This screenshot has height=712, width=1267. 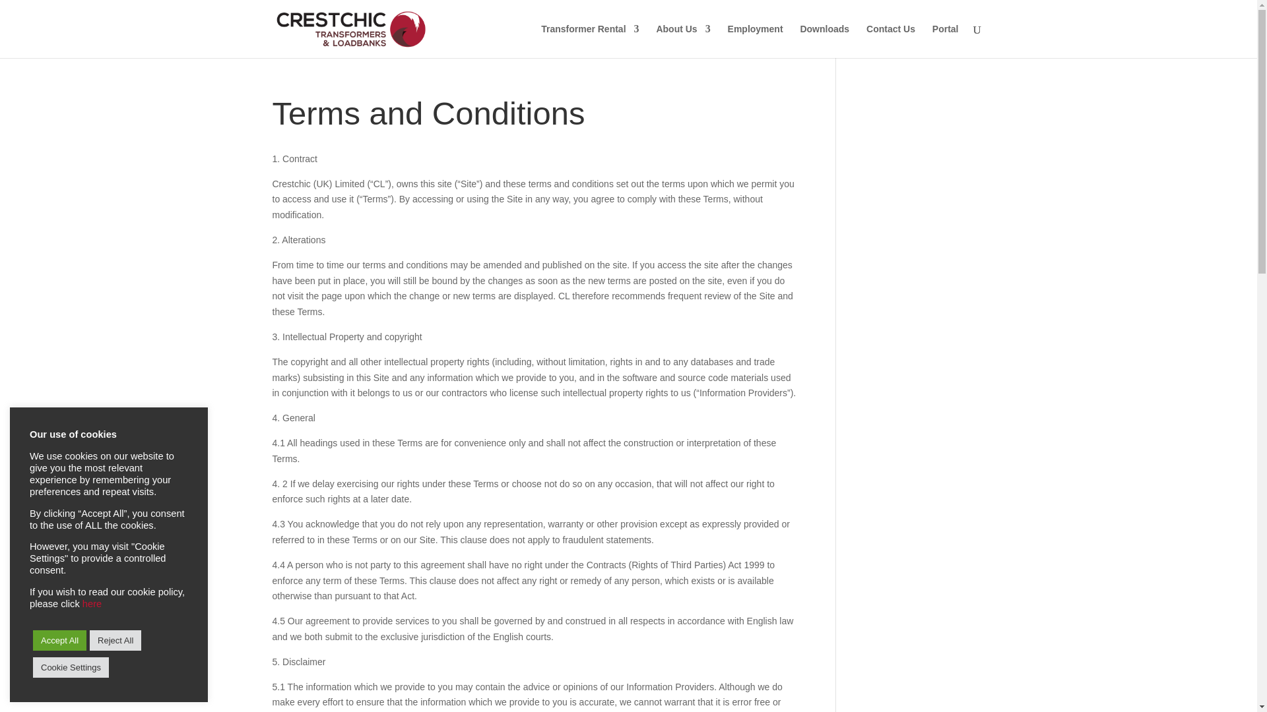 What do you see at coordinates (891, 41) in the screenshot?
I see `Contact Us` at bounding box center [891, 41].